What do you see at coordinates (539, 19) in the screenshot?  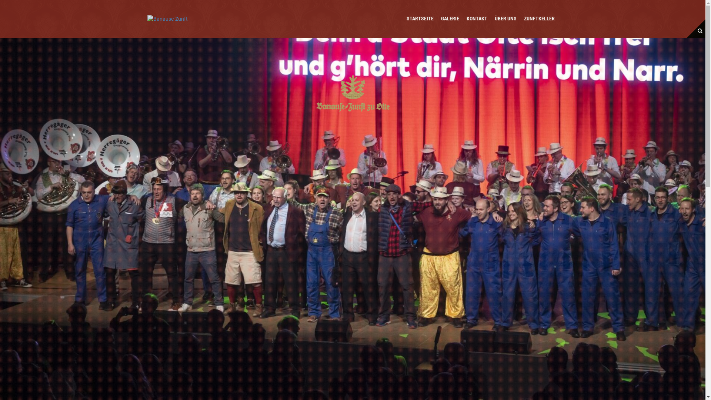 I see `ZUNFTKELLER` at bounding box center [539, 19].